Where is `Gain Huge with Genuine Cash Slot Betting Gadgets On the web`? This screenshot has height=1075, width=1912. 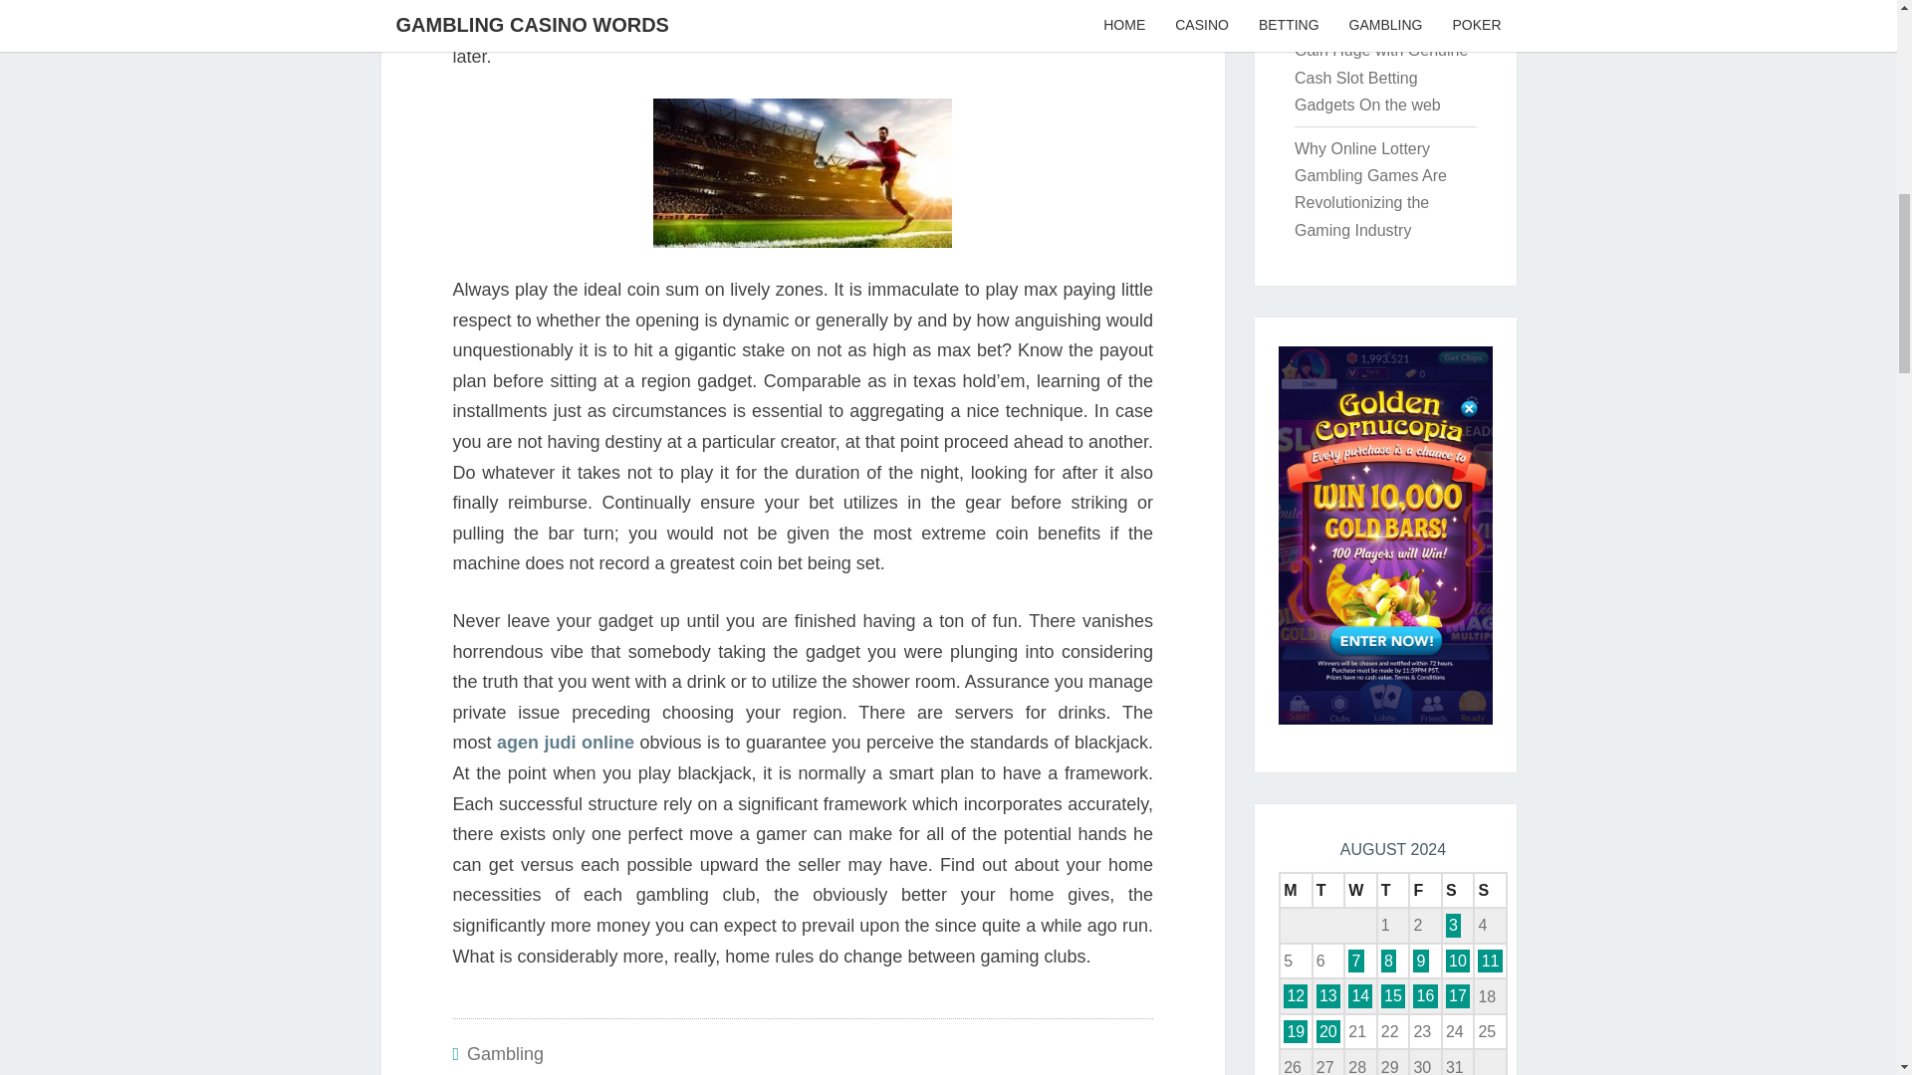 Gain Huge with Genuine Cash Slot Betting Gadgets On the web is located at coordinates (1380, 78).